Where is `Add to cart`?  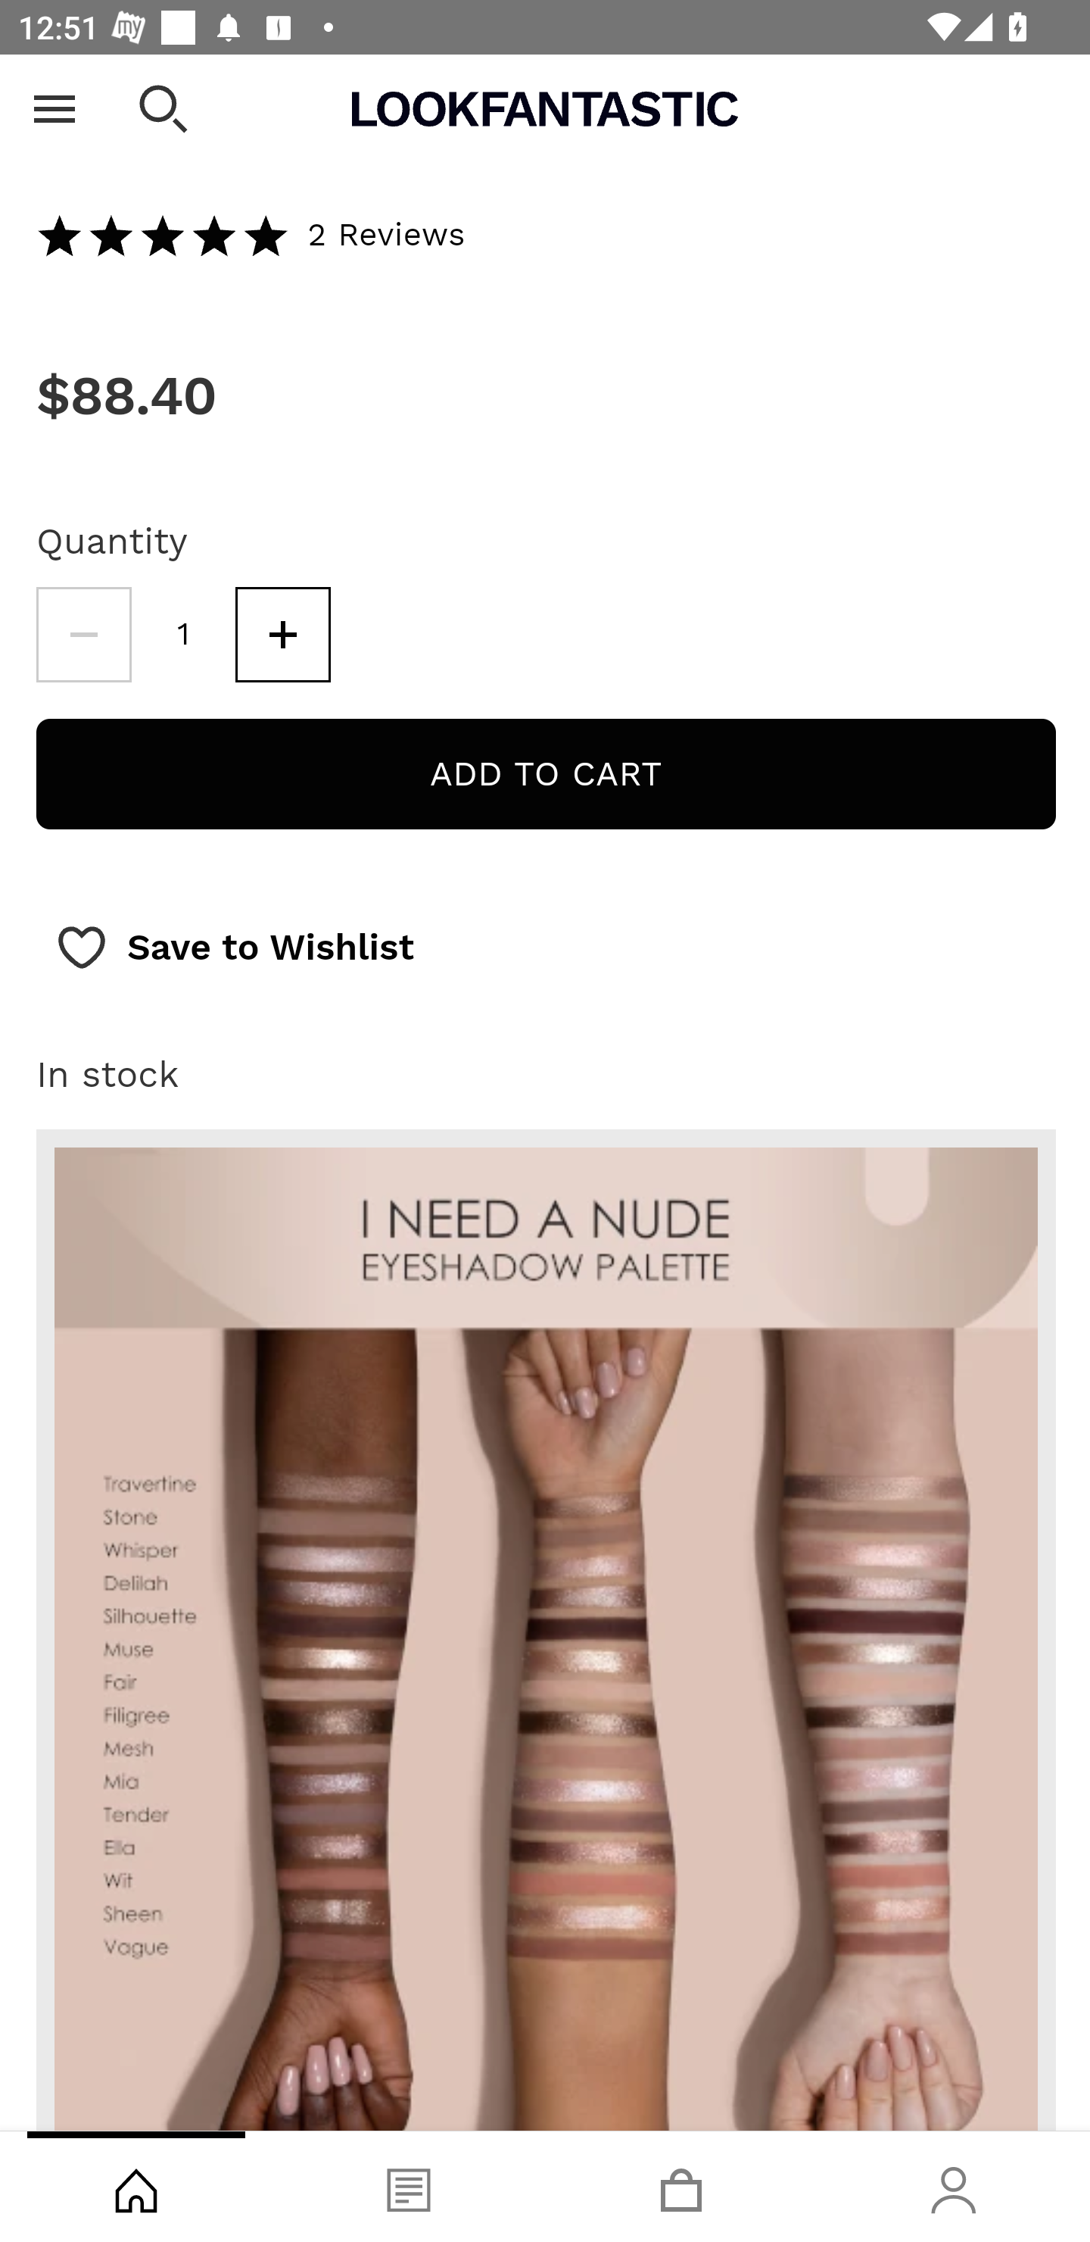 Add to cart is located at coordinates (546, 774).